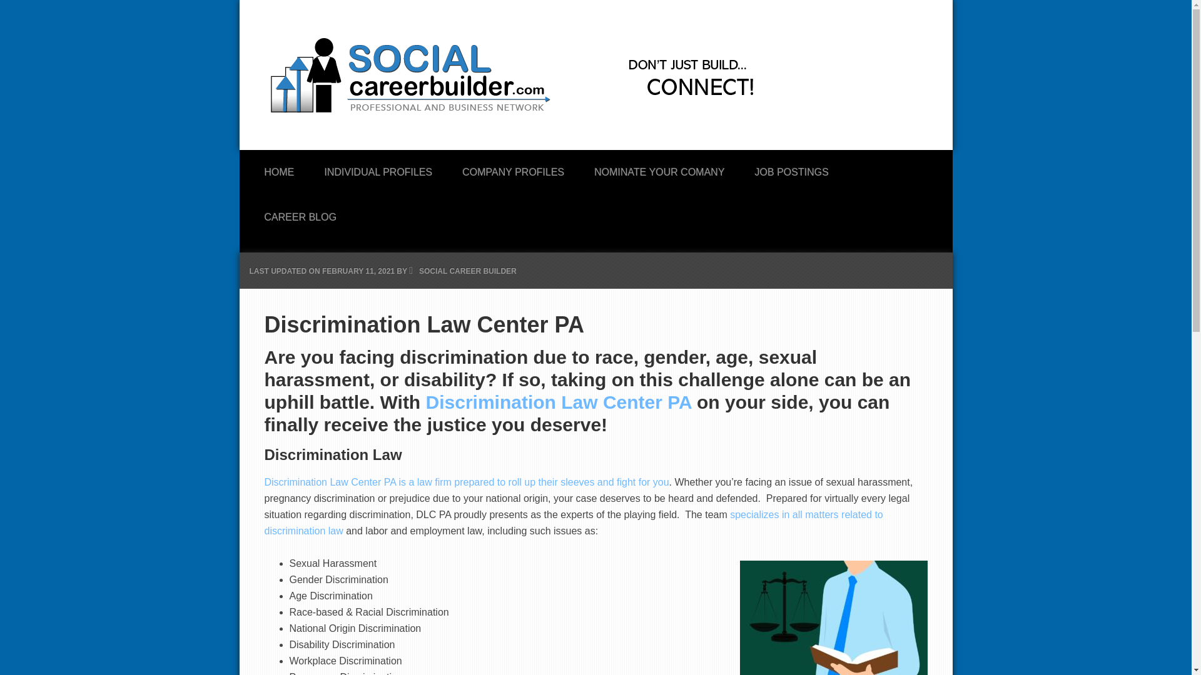 The height and width of the screenshot is (675, 1201). Describe the element at coordinates (573, 522) in the screenshot. I see `specializes in all matters related to discrimination law` at that location.